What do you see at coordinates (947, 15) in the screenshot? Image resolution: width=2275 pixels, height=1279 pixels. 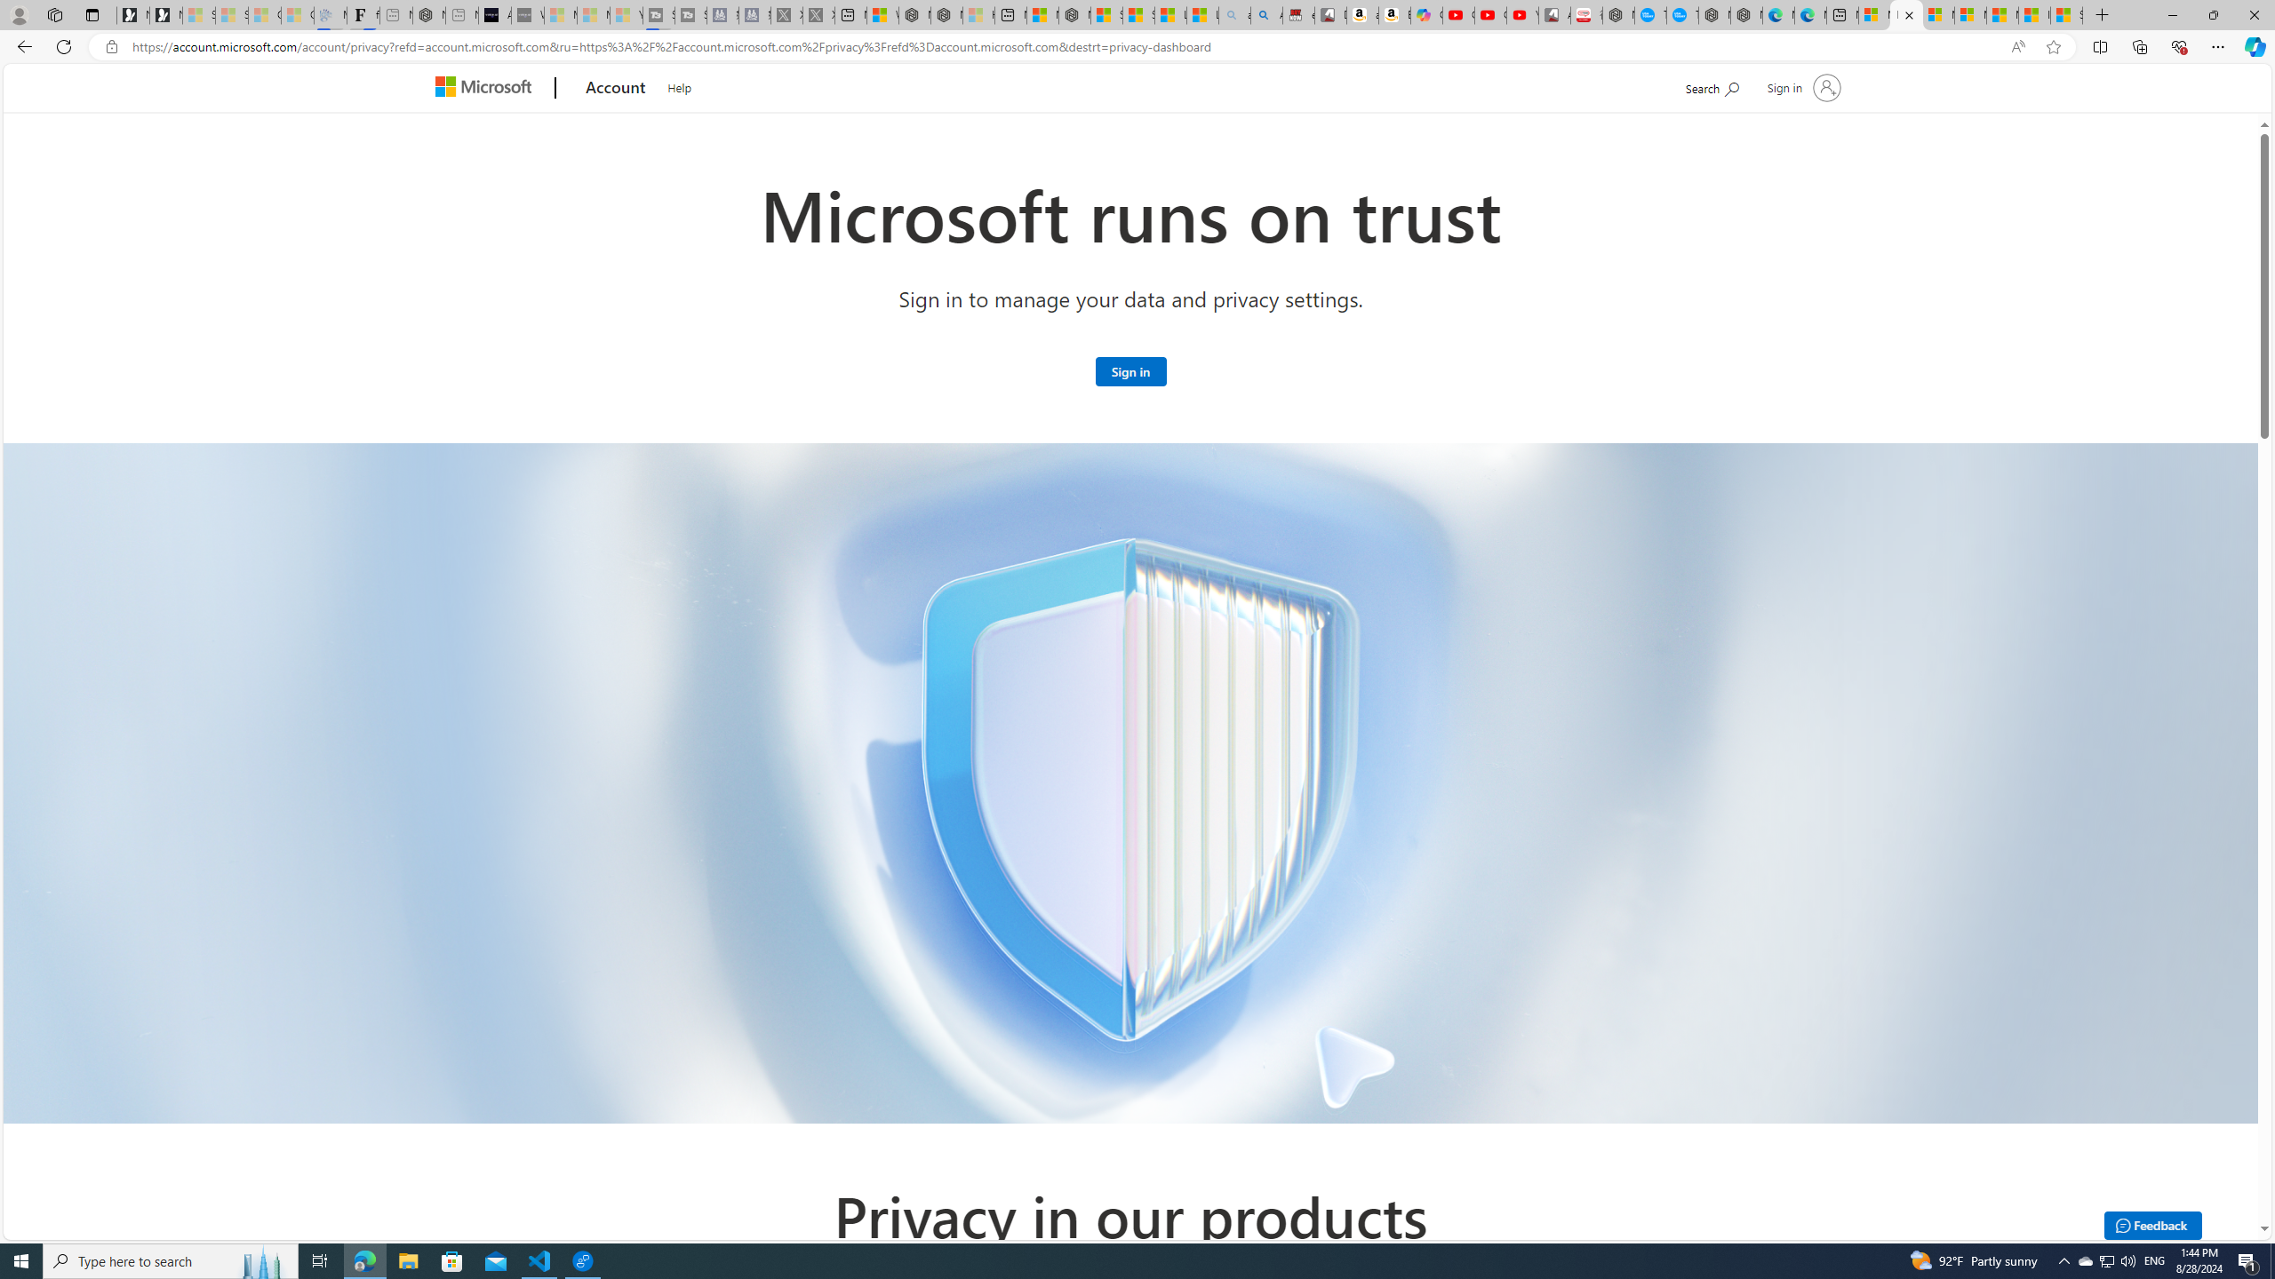 I see `Nordace - Summer Adventures 2024` at bounding box center [947, 15].